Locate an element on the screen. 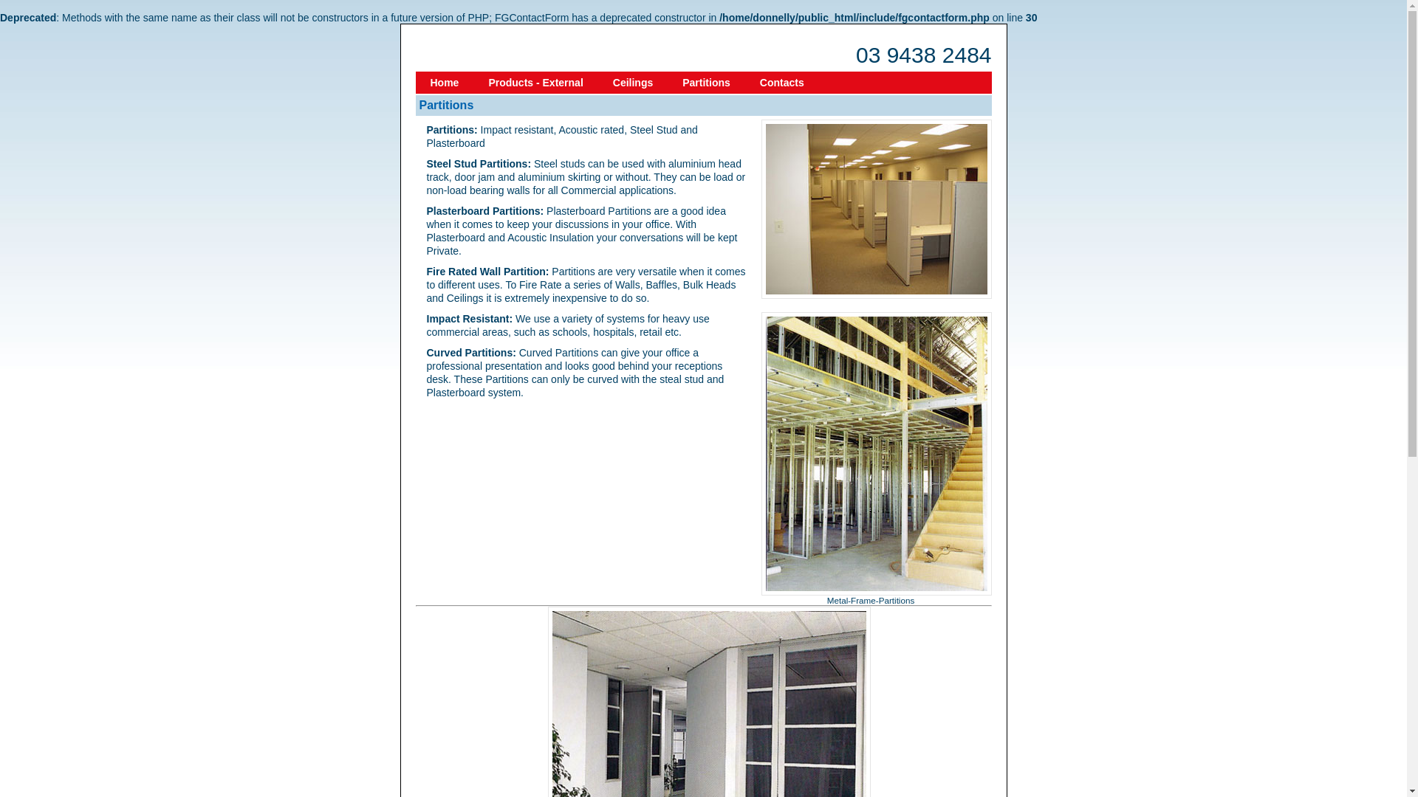  Contacts is located at coordinates (782, 83).